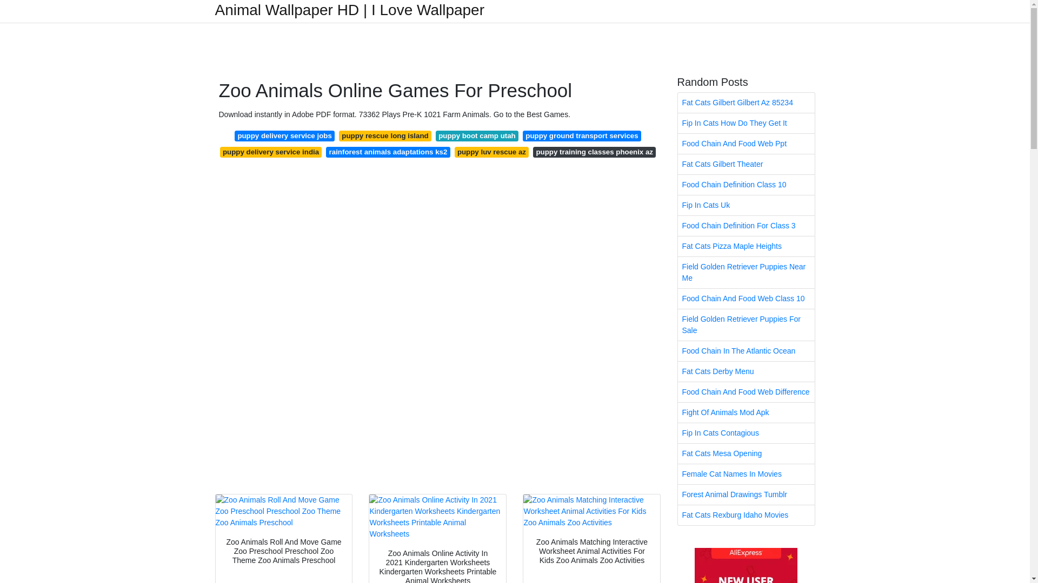 The height and width of the screenshot is (583, 1038). Describe the element at coordinates (746, 299) in the screenshot. I see `Food Chain And Food Web Class 10` at that location.